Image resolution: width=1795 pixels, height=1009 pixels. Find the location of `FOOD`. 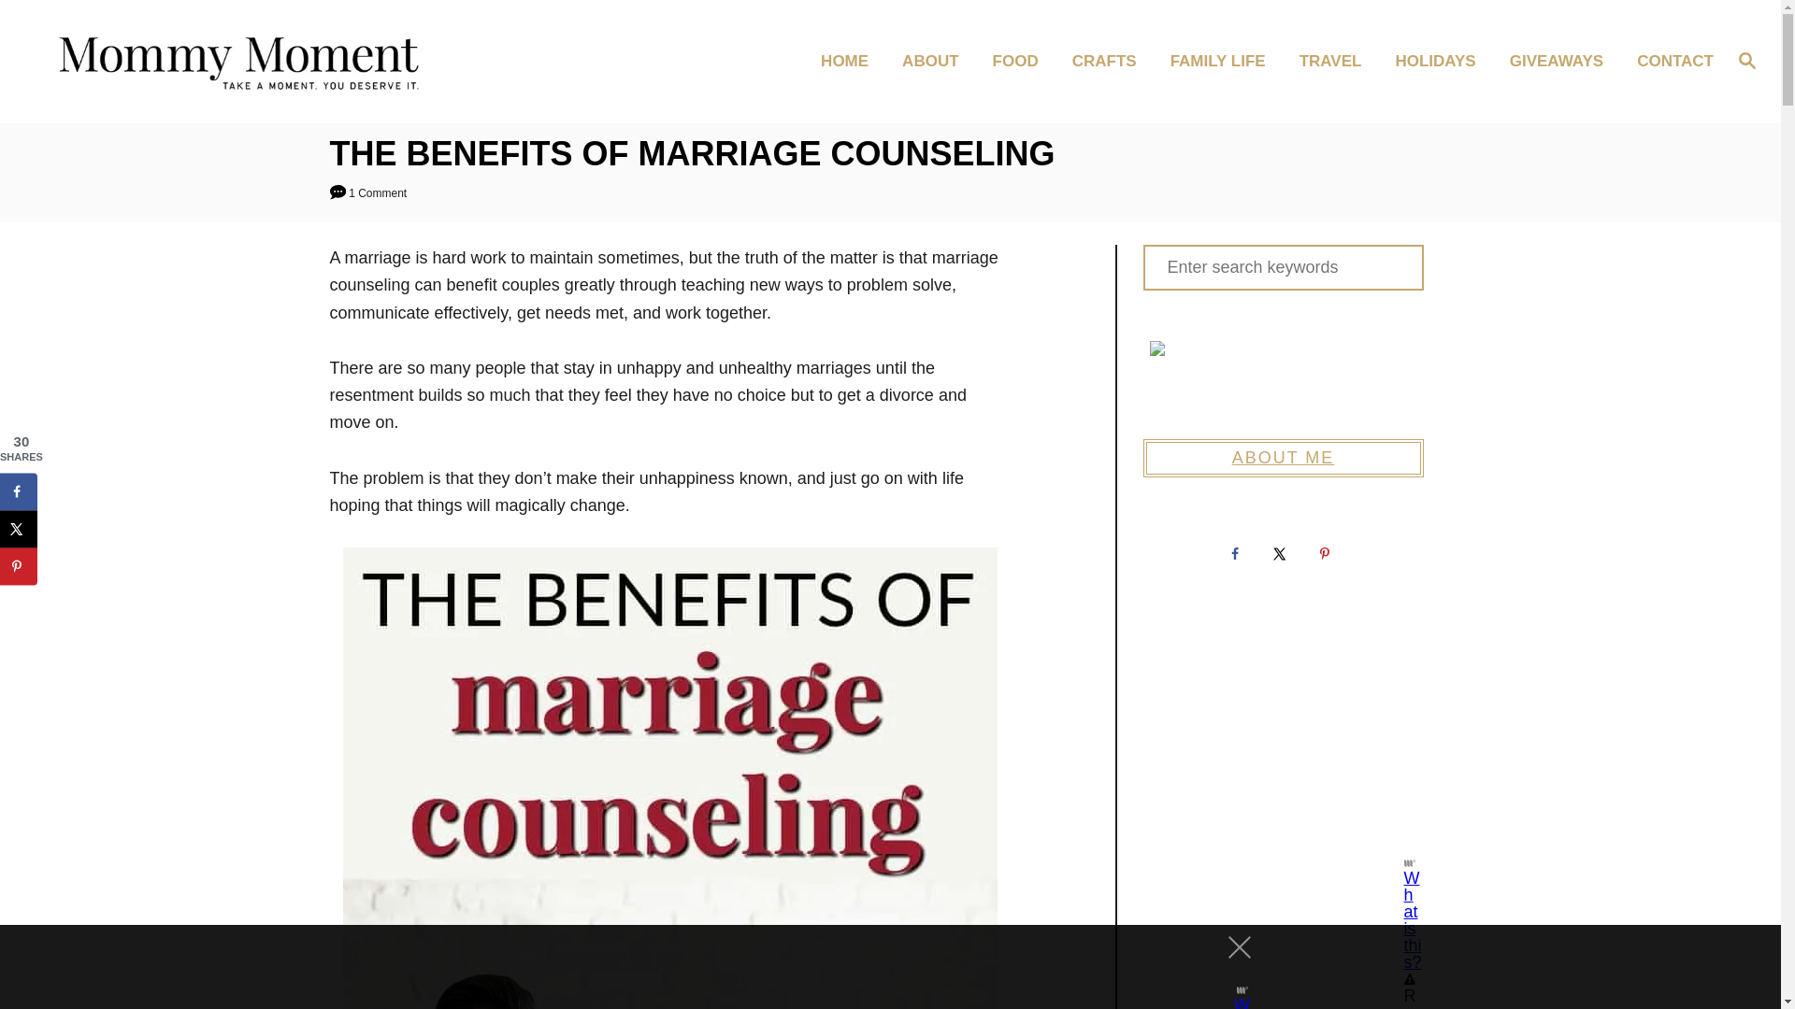

FOOD is located at coordinates (1021, 62).